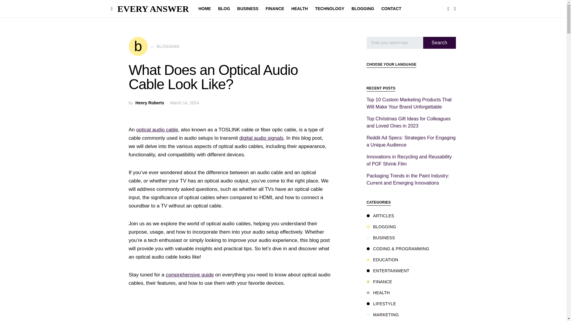  I want to click on BLOGGING, so click(363, 9).